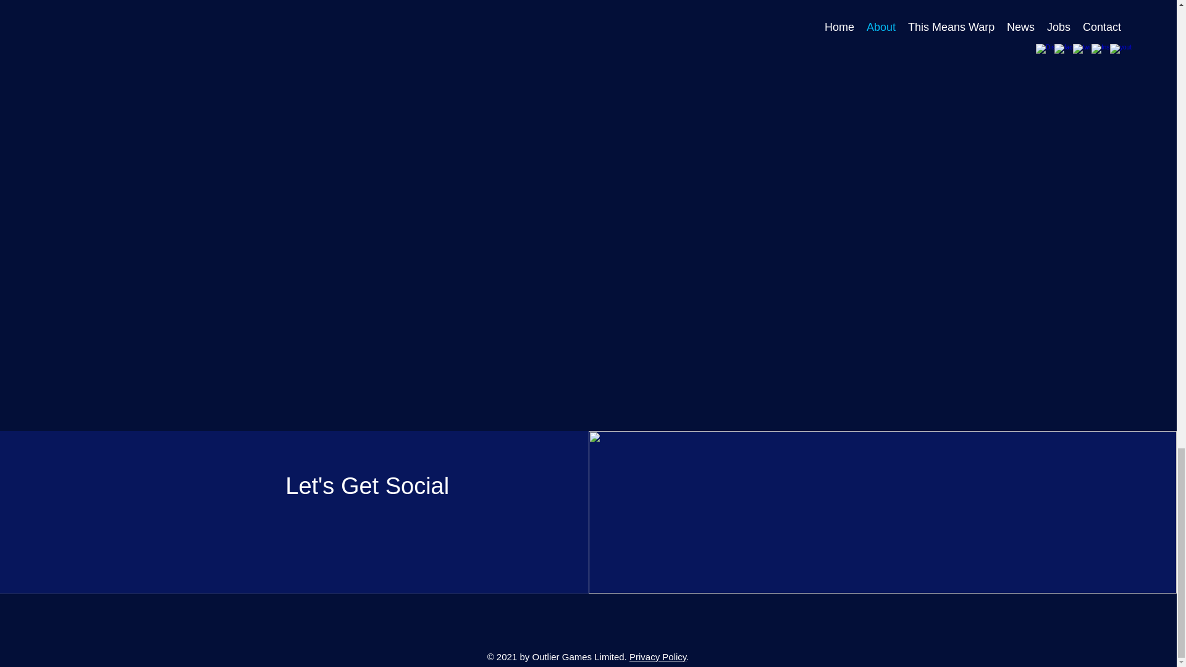 Image resolution: width=1186 pixels, height=667 pixels. I want to click on Privacy Policy, so click(658, 657).